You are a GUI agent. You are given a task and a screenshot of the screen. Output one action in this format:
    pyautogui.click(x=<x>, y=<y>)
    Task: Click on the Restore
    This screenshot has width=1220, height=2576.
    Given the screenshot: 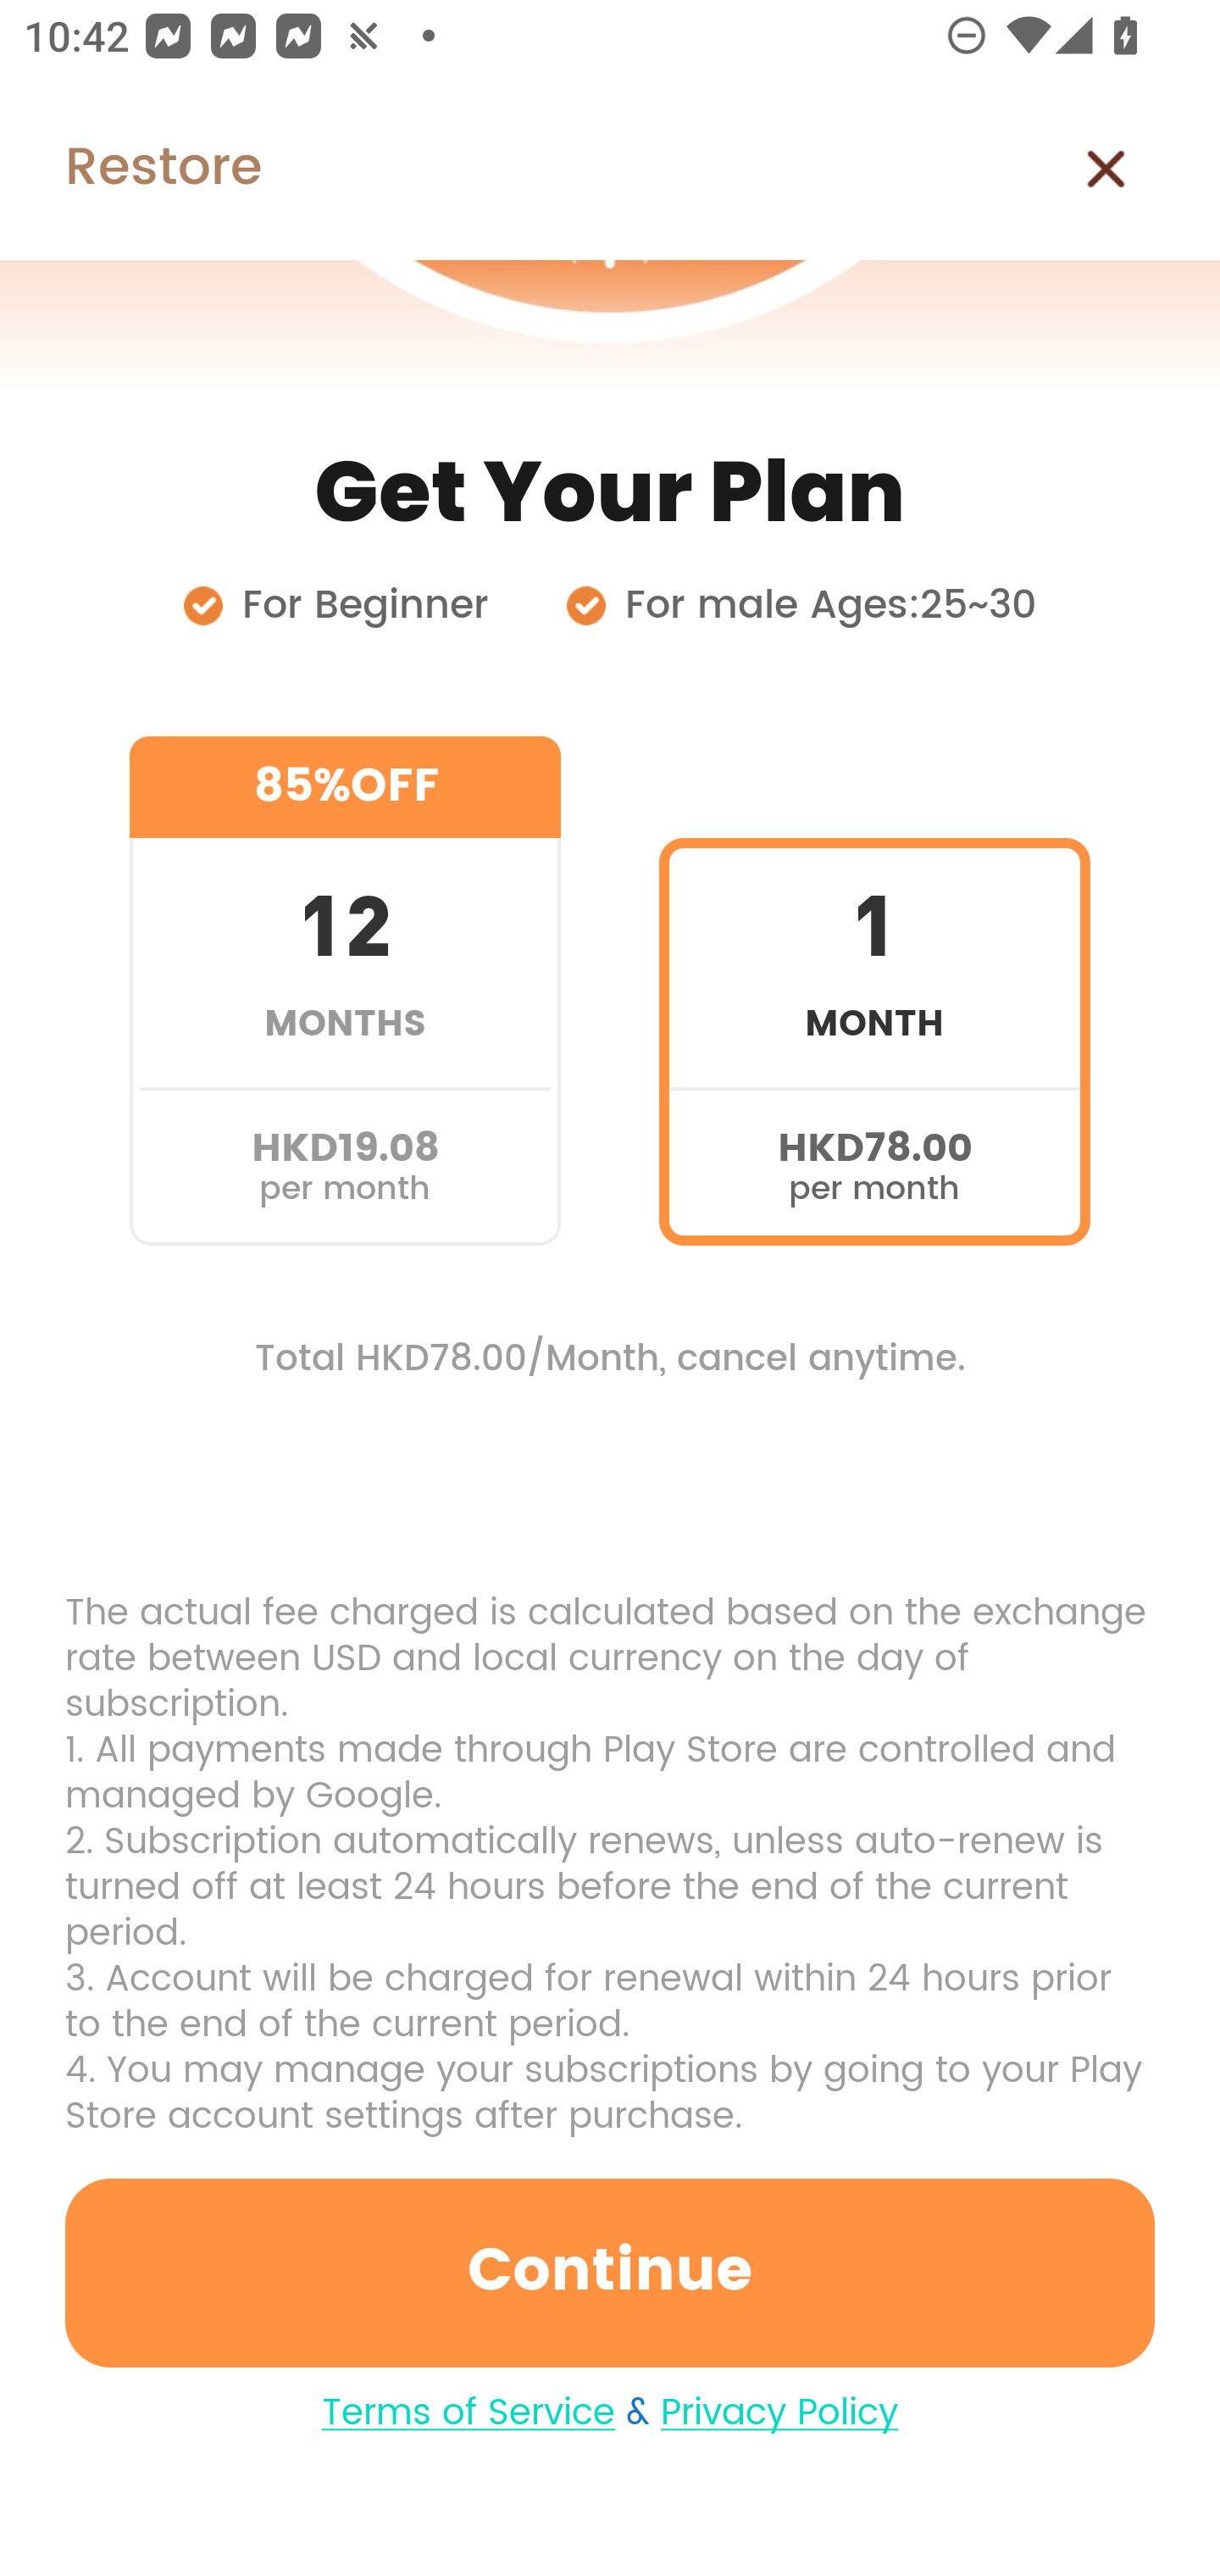 What is the action you would take?
    pyautogui.click(x=130, y=169)
    